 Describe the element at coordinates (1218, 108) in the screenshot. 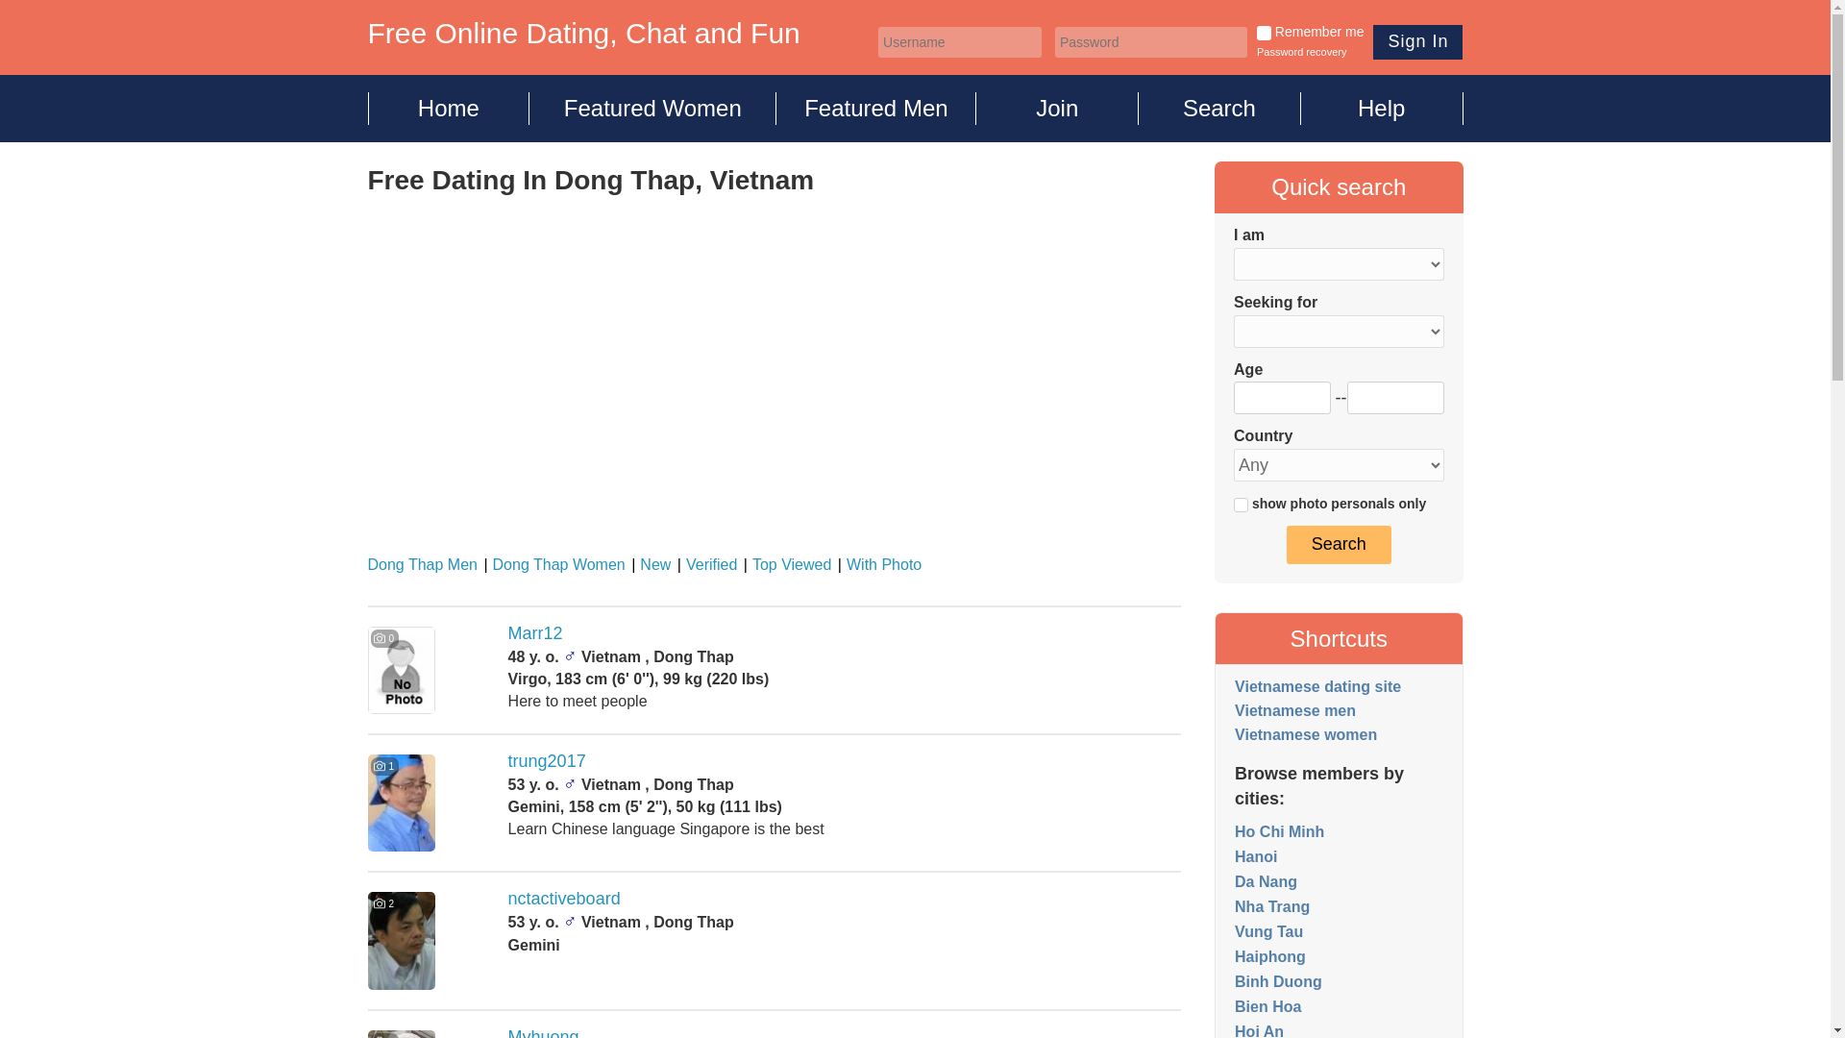

I see `Search` at that location.